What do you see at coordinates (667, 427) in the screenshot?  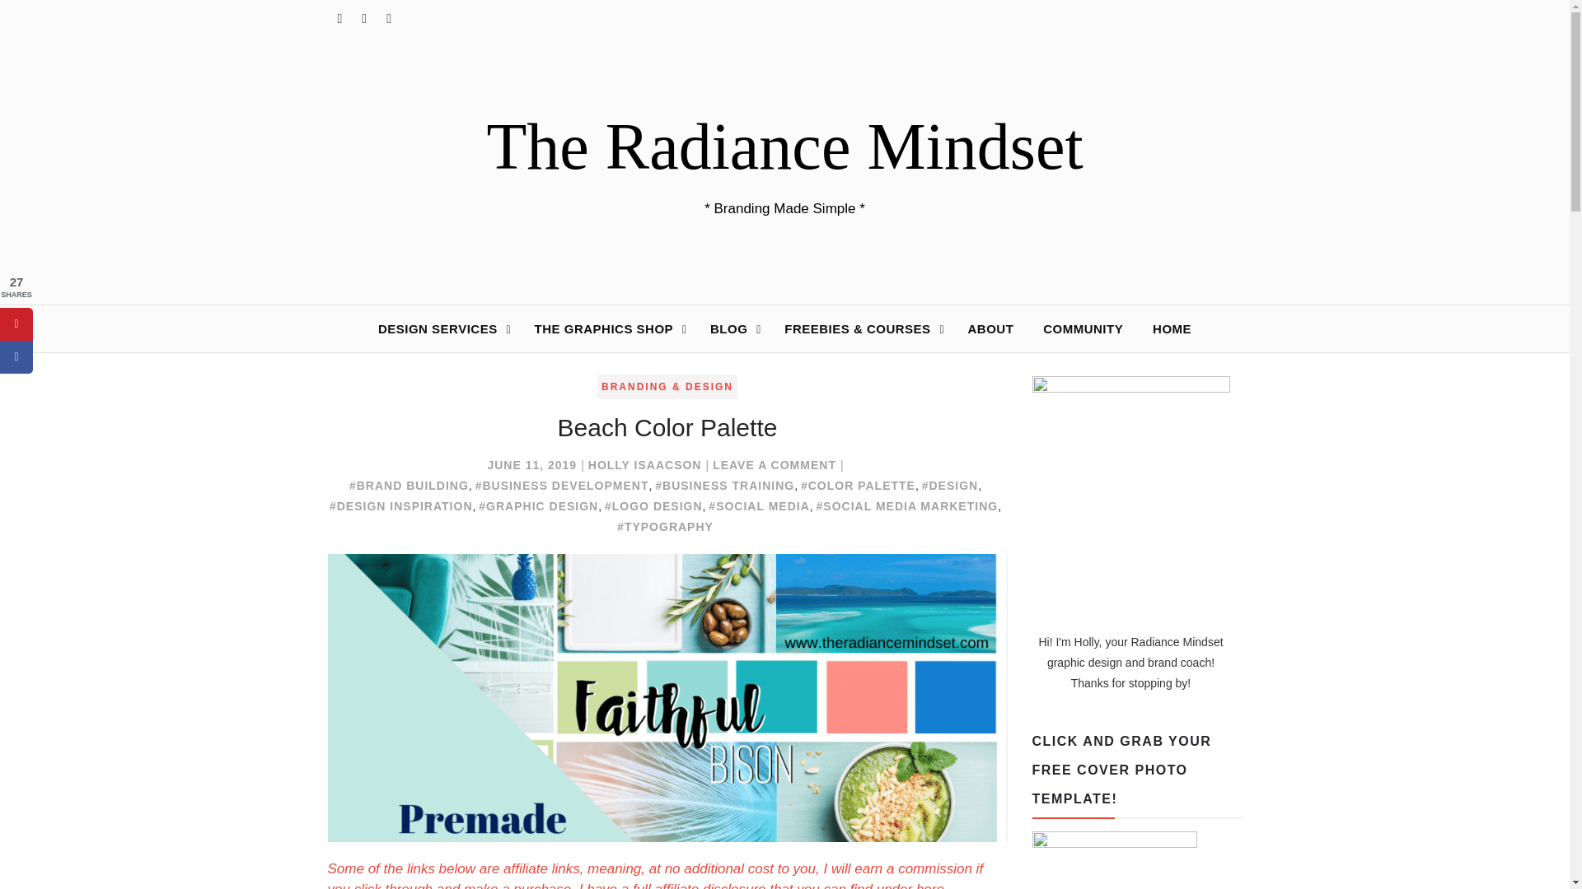 I see `Search` at bounding box center [667, 427].